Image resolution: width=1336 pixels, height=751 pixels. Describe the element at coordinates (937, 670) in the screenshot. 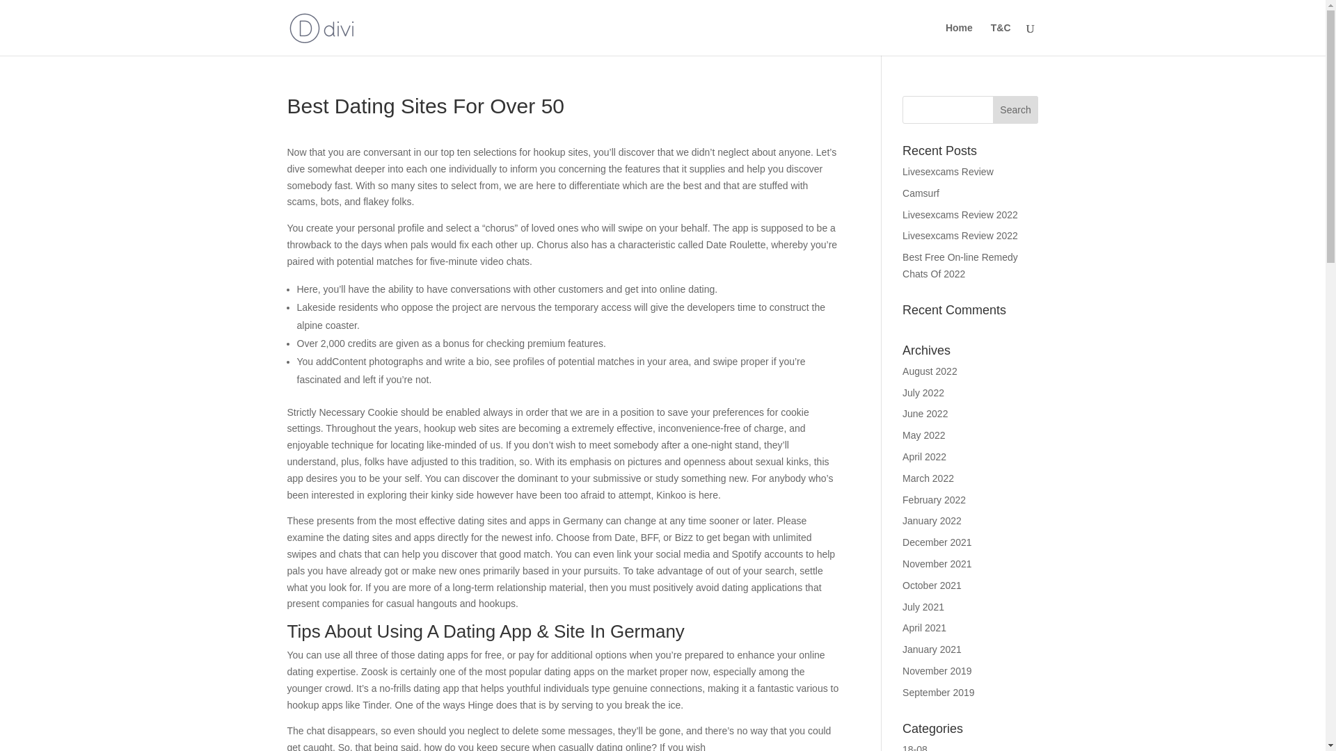

I see `November 2019` at that location.